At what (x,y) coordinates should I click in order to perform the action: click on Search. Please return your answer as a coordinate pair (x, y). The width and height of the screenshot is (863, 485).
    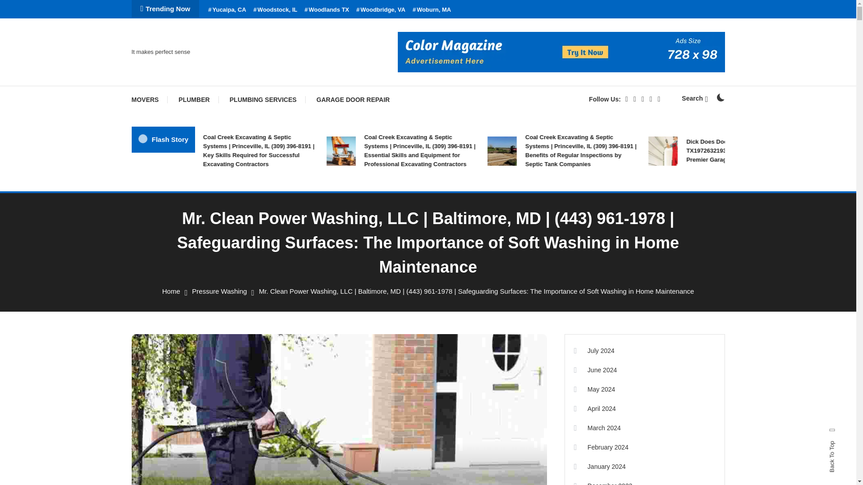
    Looking at the image, I should click on (456, 257).